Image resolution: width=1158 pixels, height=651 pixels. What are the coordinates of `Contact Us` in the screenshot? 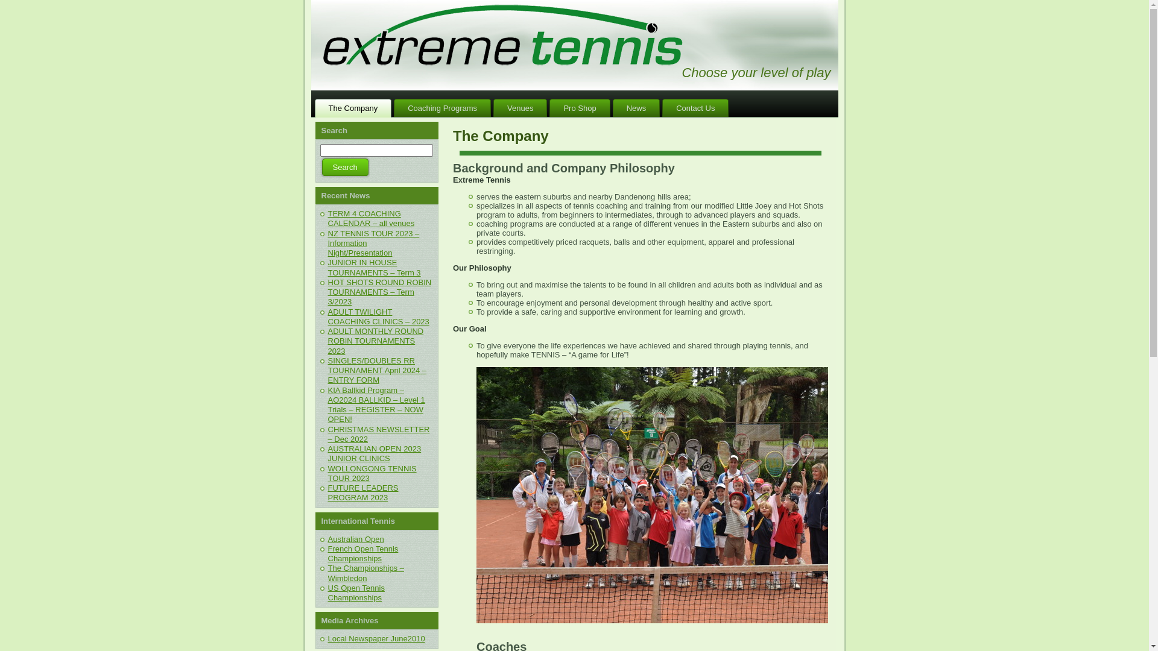 It's located at (695, 108).